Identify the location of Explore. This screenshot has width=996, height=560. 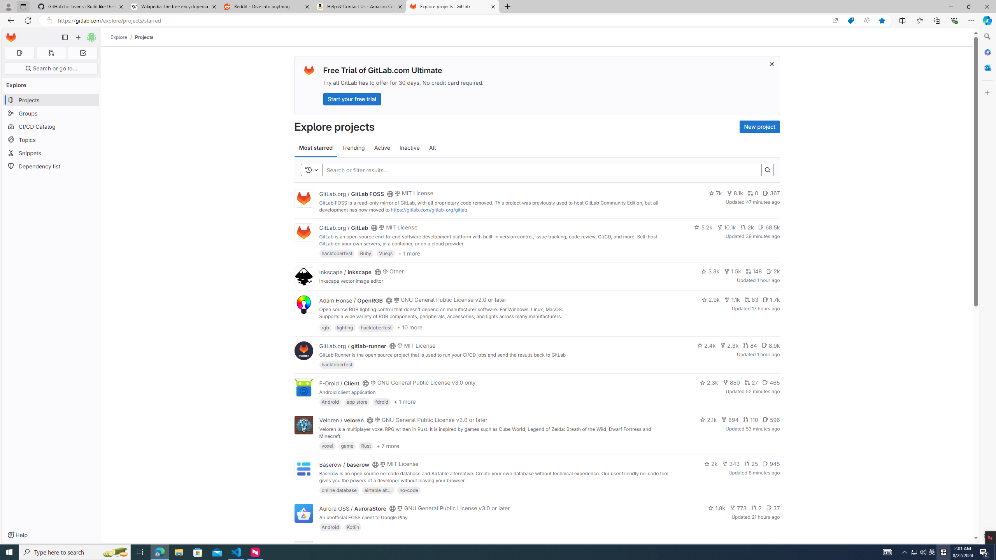
(119, 37).